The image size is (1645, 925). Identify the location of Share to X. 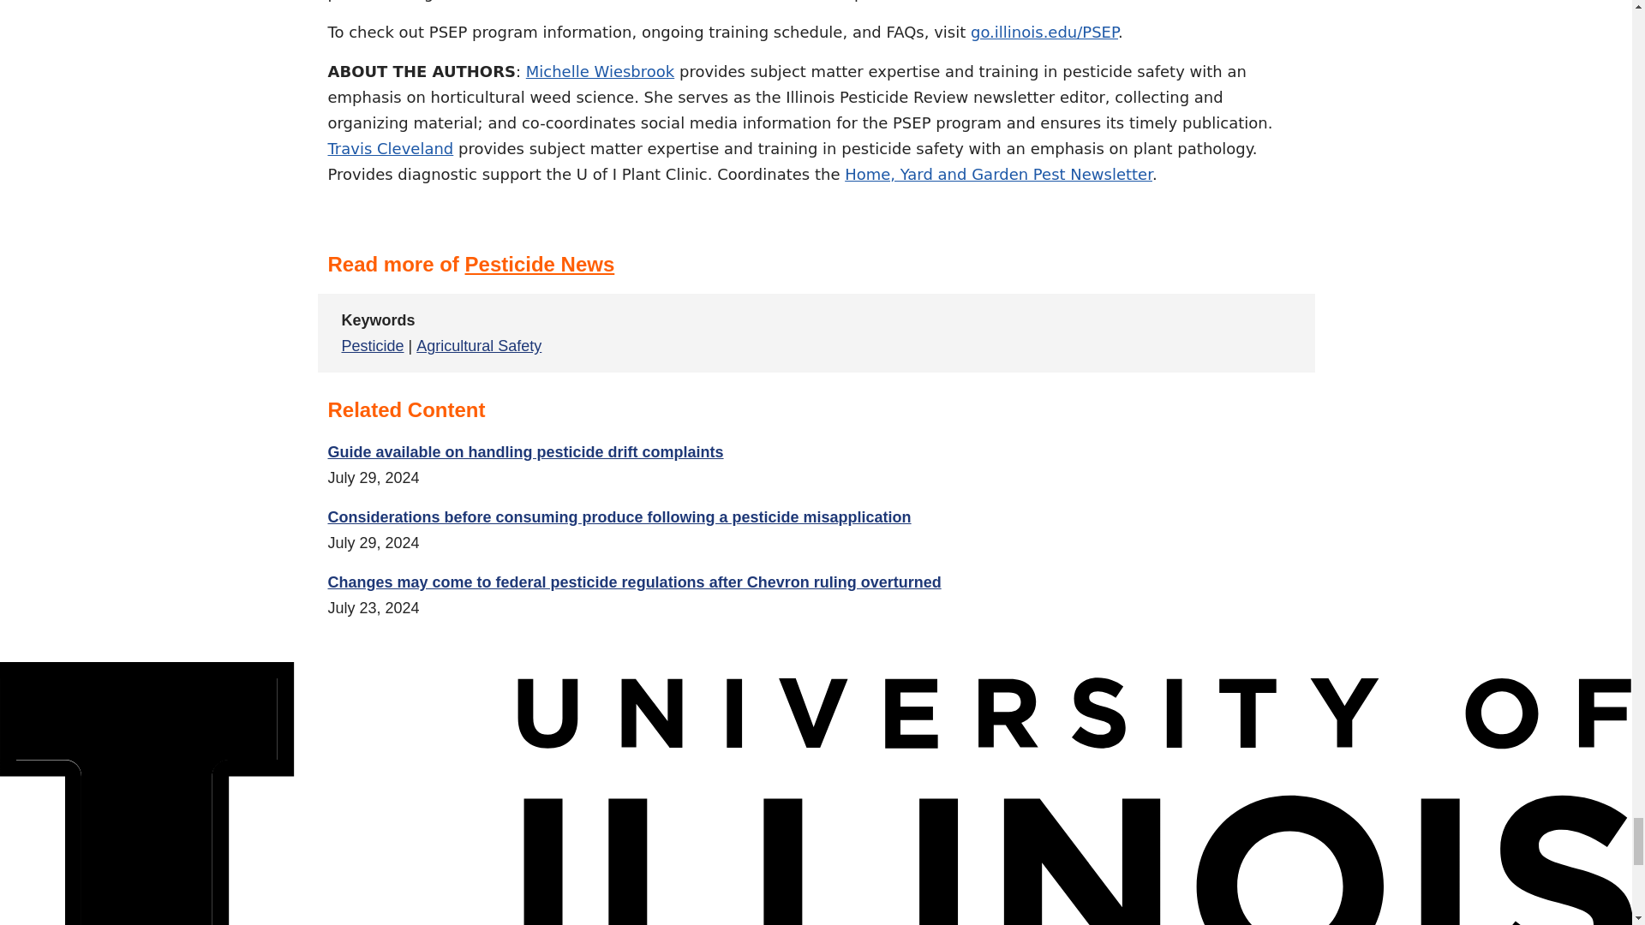
(1160, 333).